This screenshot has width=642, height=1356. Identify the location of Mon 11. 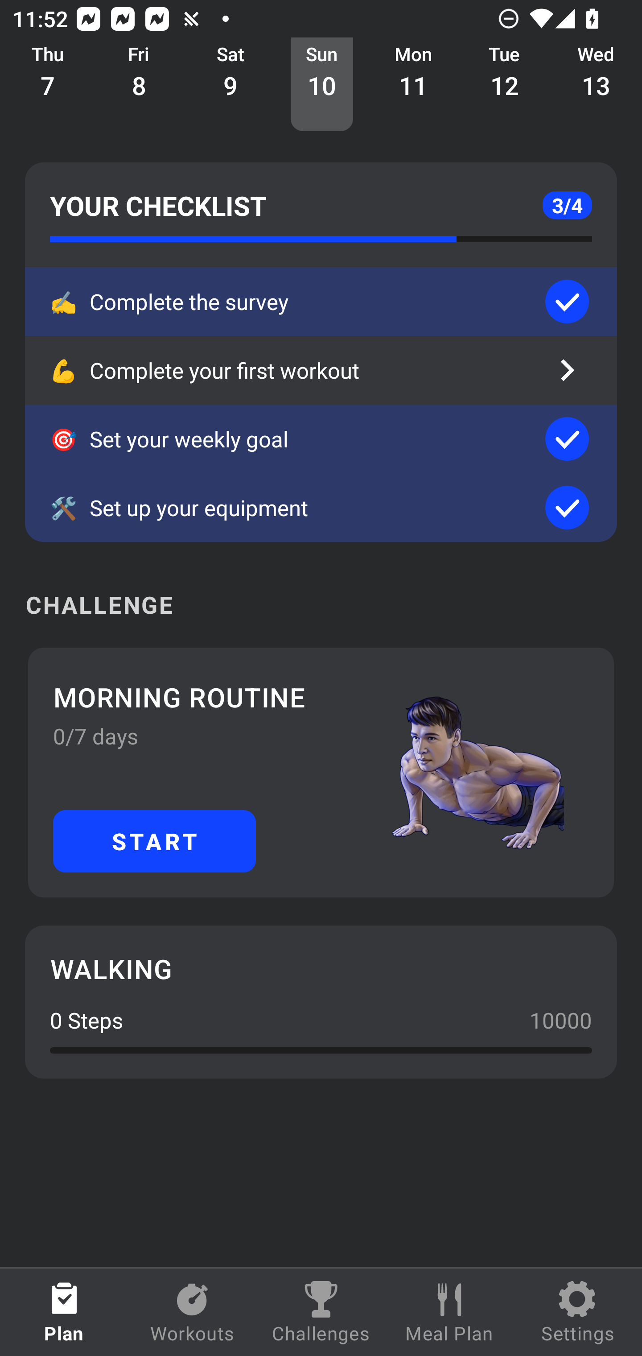
(413, 85).